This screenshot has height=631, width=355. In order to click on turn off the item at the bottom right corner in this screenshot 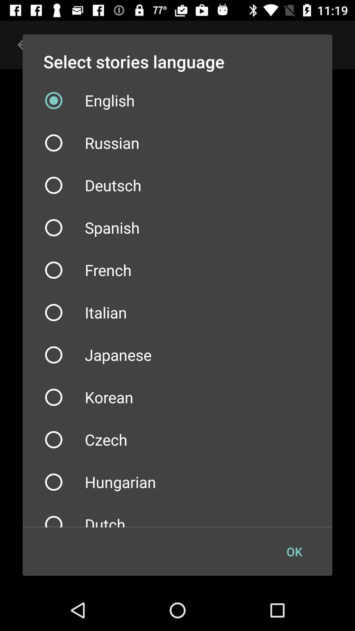, I will do `click(294, 551)`.